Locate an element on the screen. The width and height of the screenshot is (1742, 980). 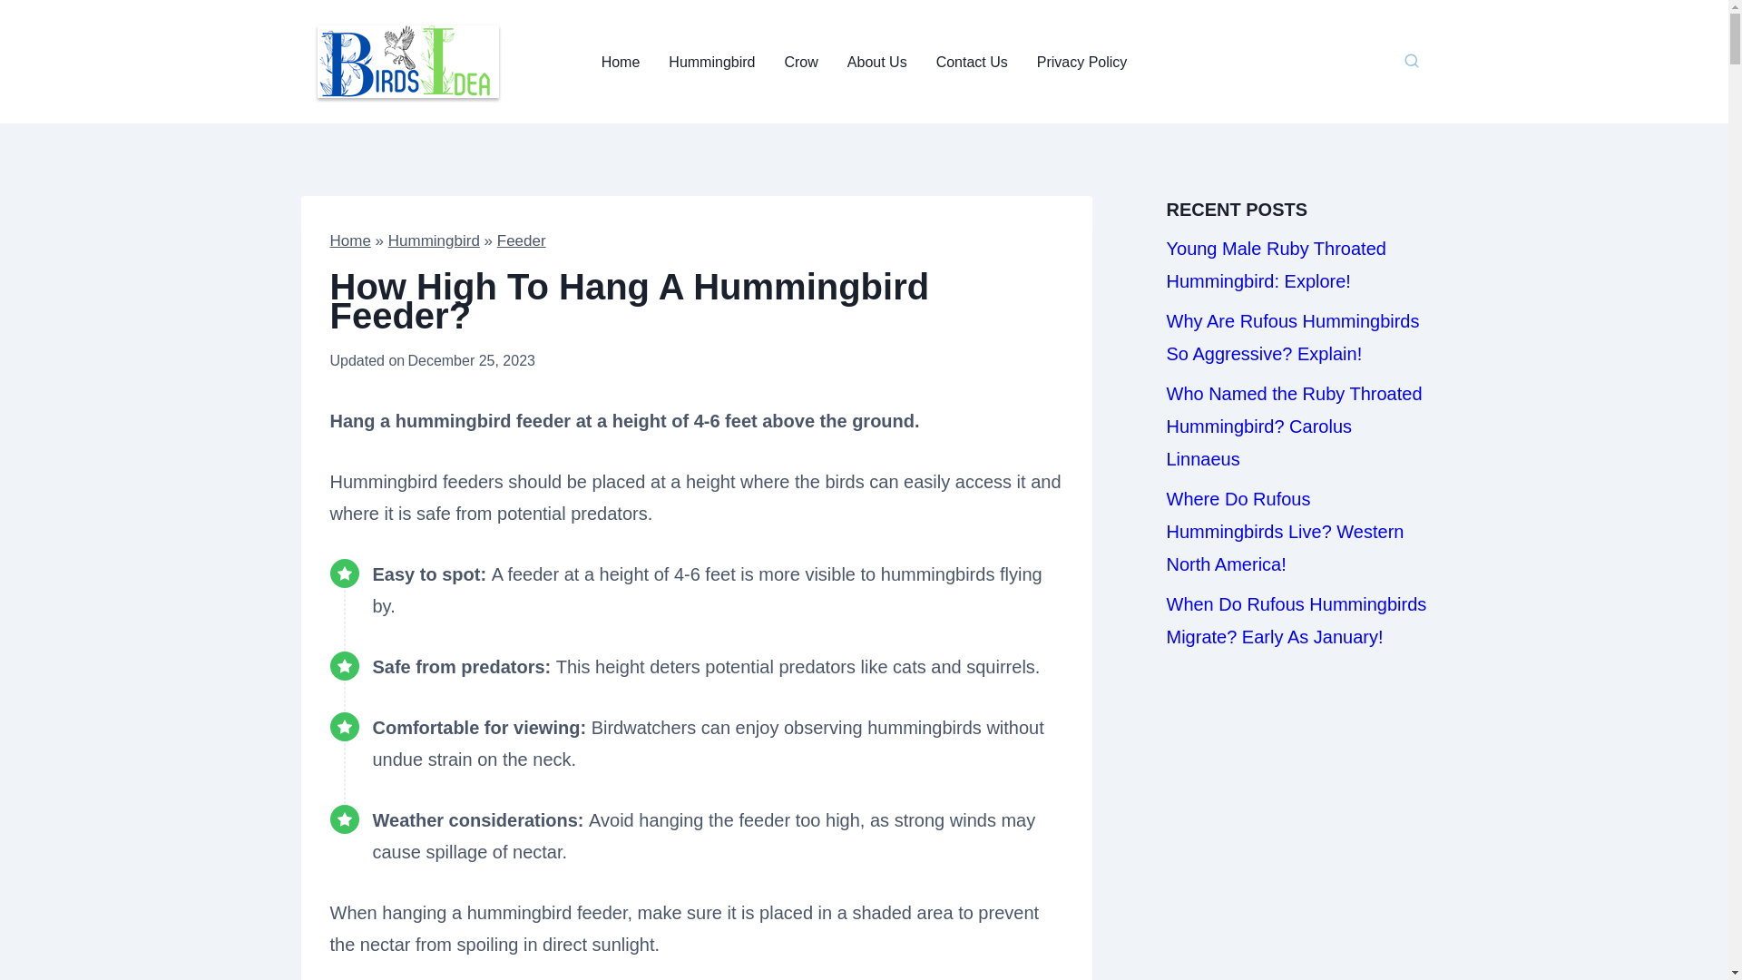
Feeder is located at coordinates (521, 240).